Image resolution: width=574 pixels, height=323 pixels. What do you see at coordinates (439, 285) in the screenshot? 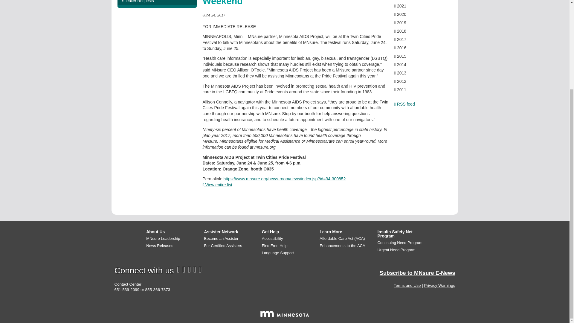
I see `01 Intro - Privacy Warnings` at bounding box center [439, 285].